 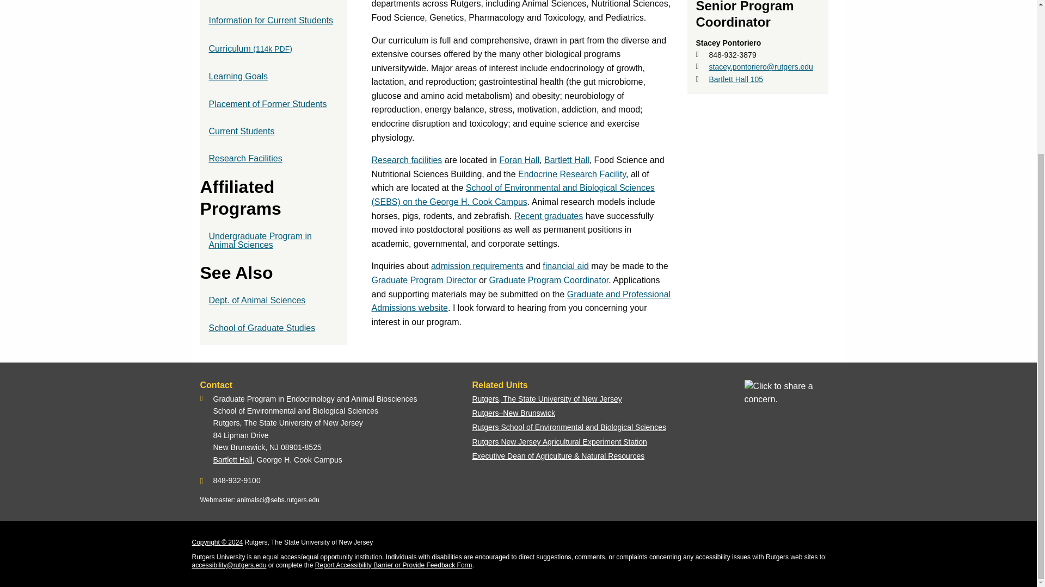 What do you see at coordinates (406, 160) in the screenshot?
I see `Research facilities` at bounding box center [406, 160].